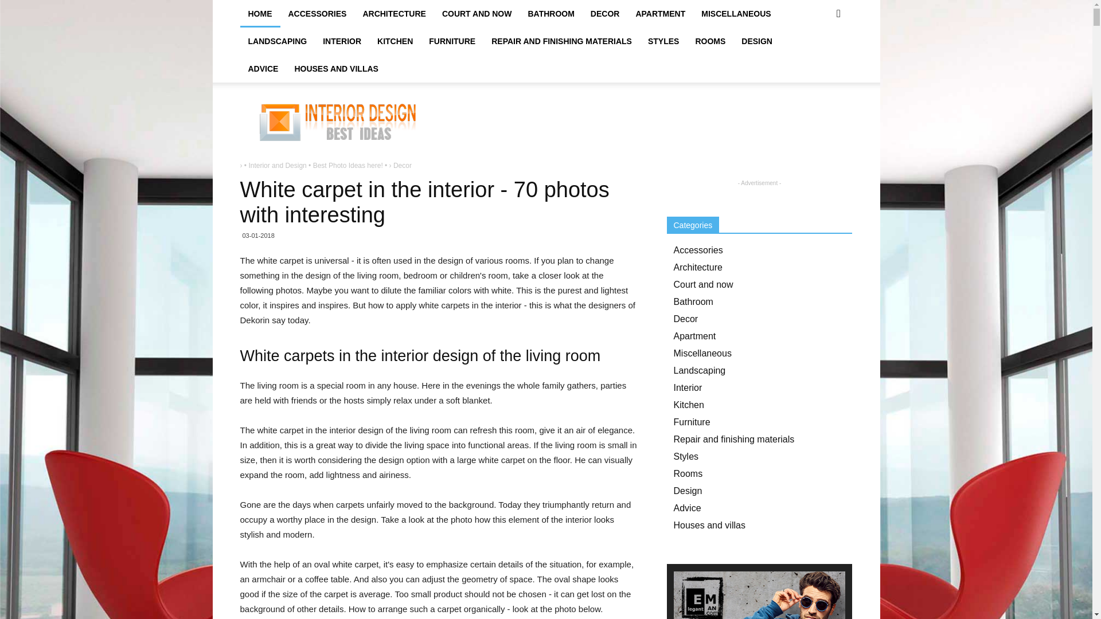 The width and height of the screenshot is (1101, 619). I want to click on COURT AND NOW, so click(477, 14).